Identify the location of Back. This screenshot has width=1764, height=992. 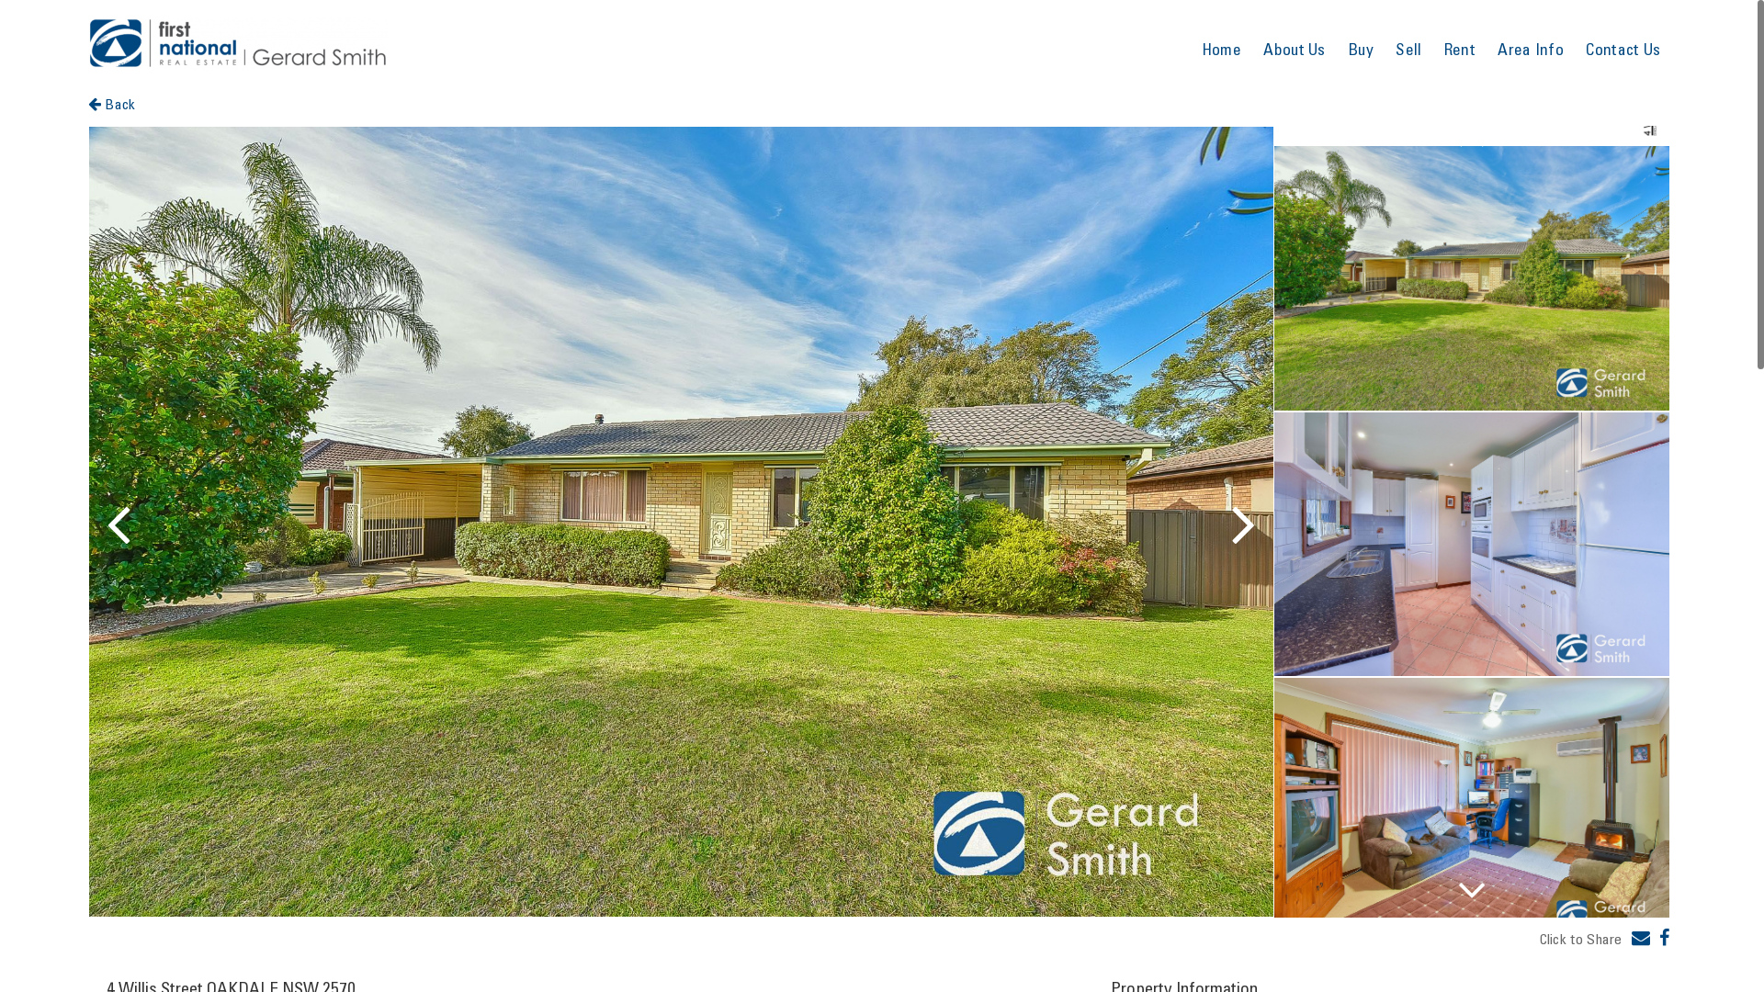
(112, 104).